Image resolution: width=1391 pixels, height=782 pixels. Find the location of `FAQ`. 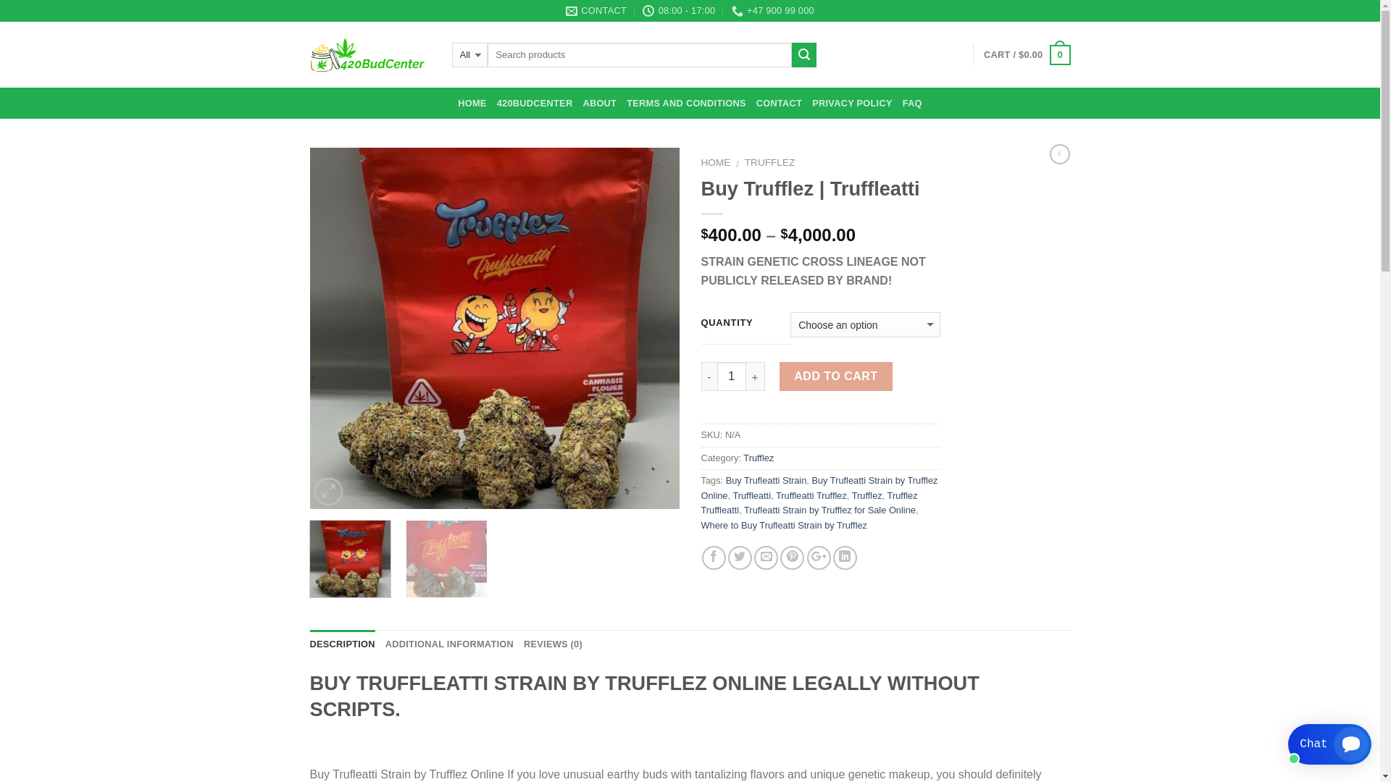

FAQ is located at coordinates (913, 104).